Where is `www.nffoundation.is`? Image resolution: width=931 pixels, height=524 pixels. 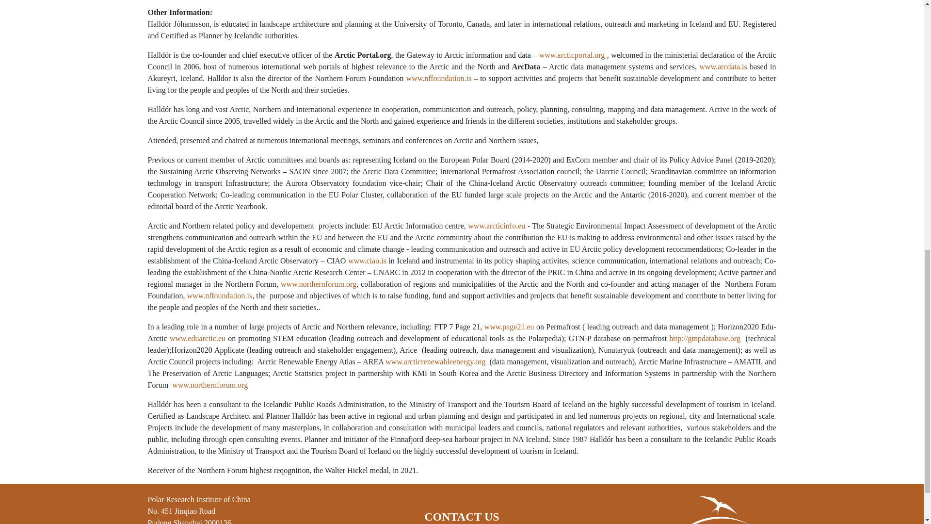 www.nffoundation.is is located at coordinates (219, 295).